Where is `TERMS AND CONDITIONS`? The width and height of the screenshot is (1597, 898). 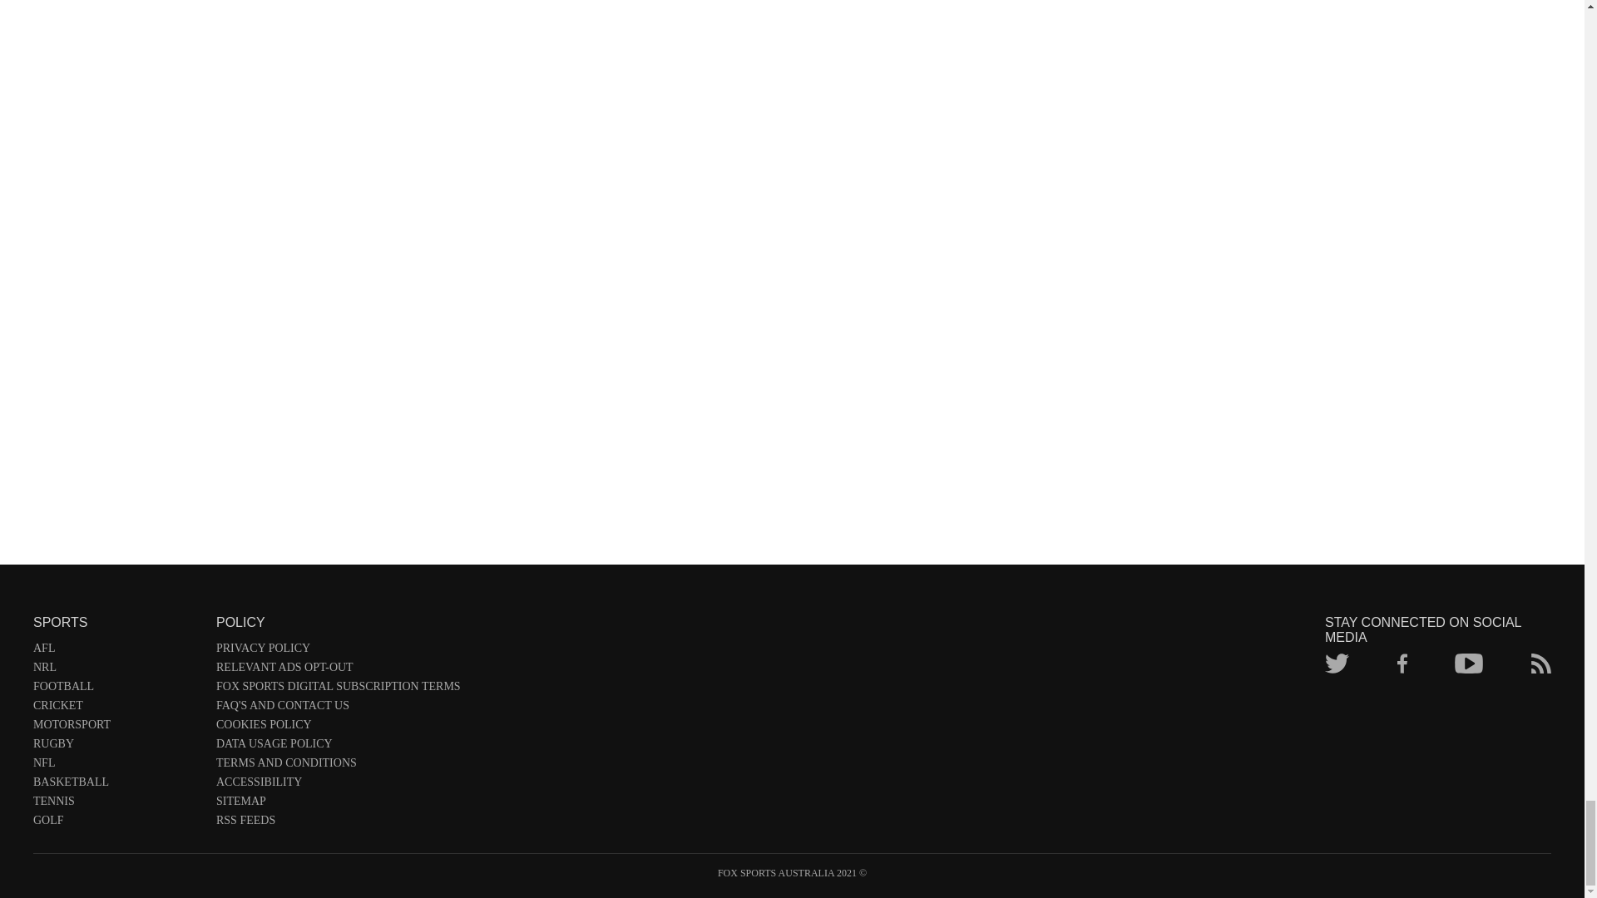
TERMS AND CONDITIONS is located at coordinates (338, 767).